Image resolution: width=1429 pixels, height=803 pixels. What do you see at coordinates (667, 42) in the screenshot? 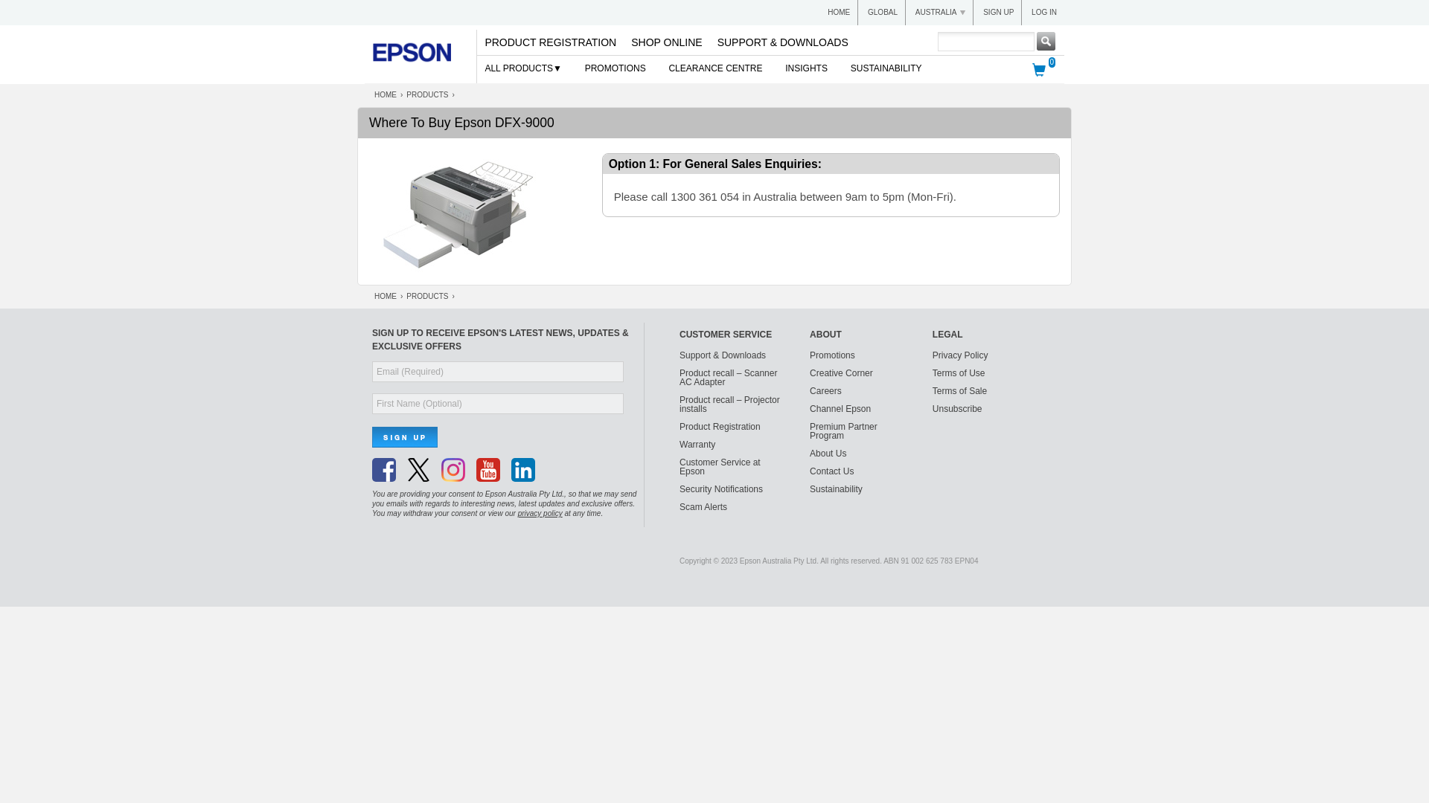
I see `SHOP ONLINE` at bounding box center [667, 42].